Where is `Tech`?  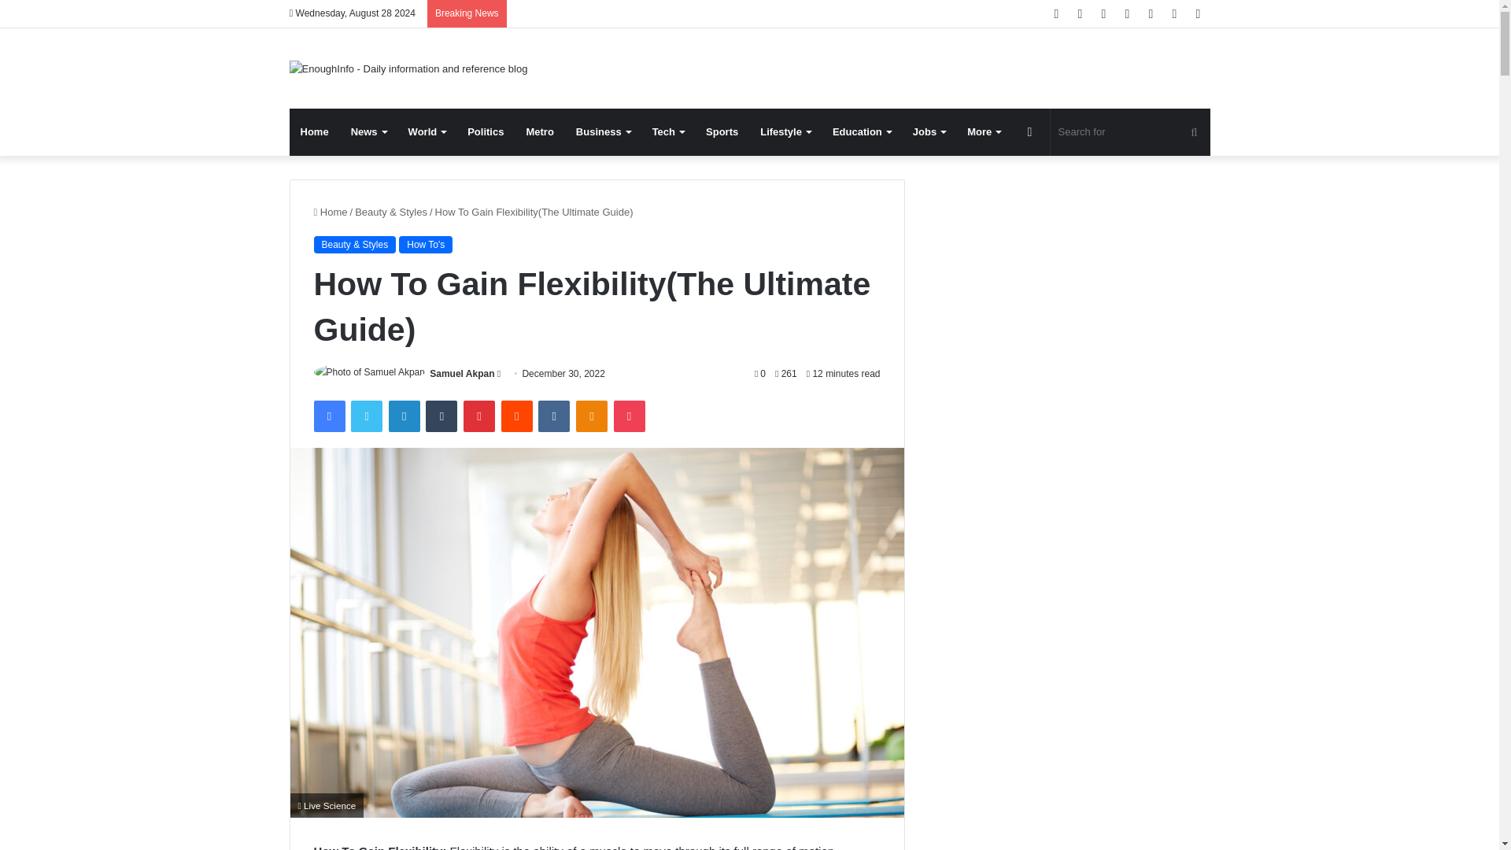
Tech is located at coordinates (667, 132).